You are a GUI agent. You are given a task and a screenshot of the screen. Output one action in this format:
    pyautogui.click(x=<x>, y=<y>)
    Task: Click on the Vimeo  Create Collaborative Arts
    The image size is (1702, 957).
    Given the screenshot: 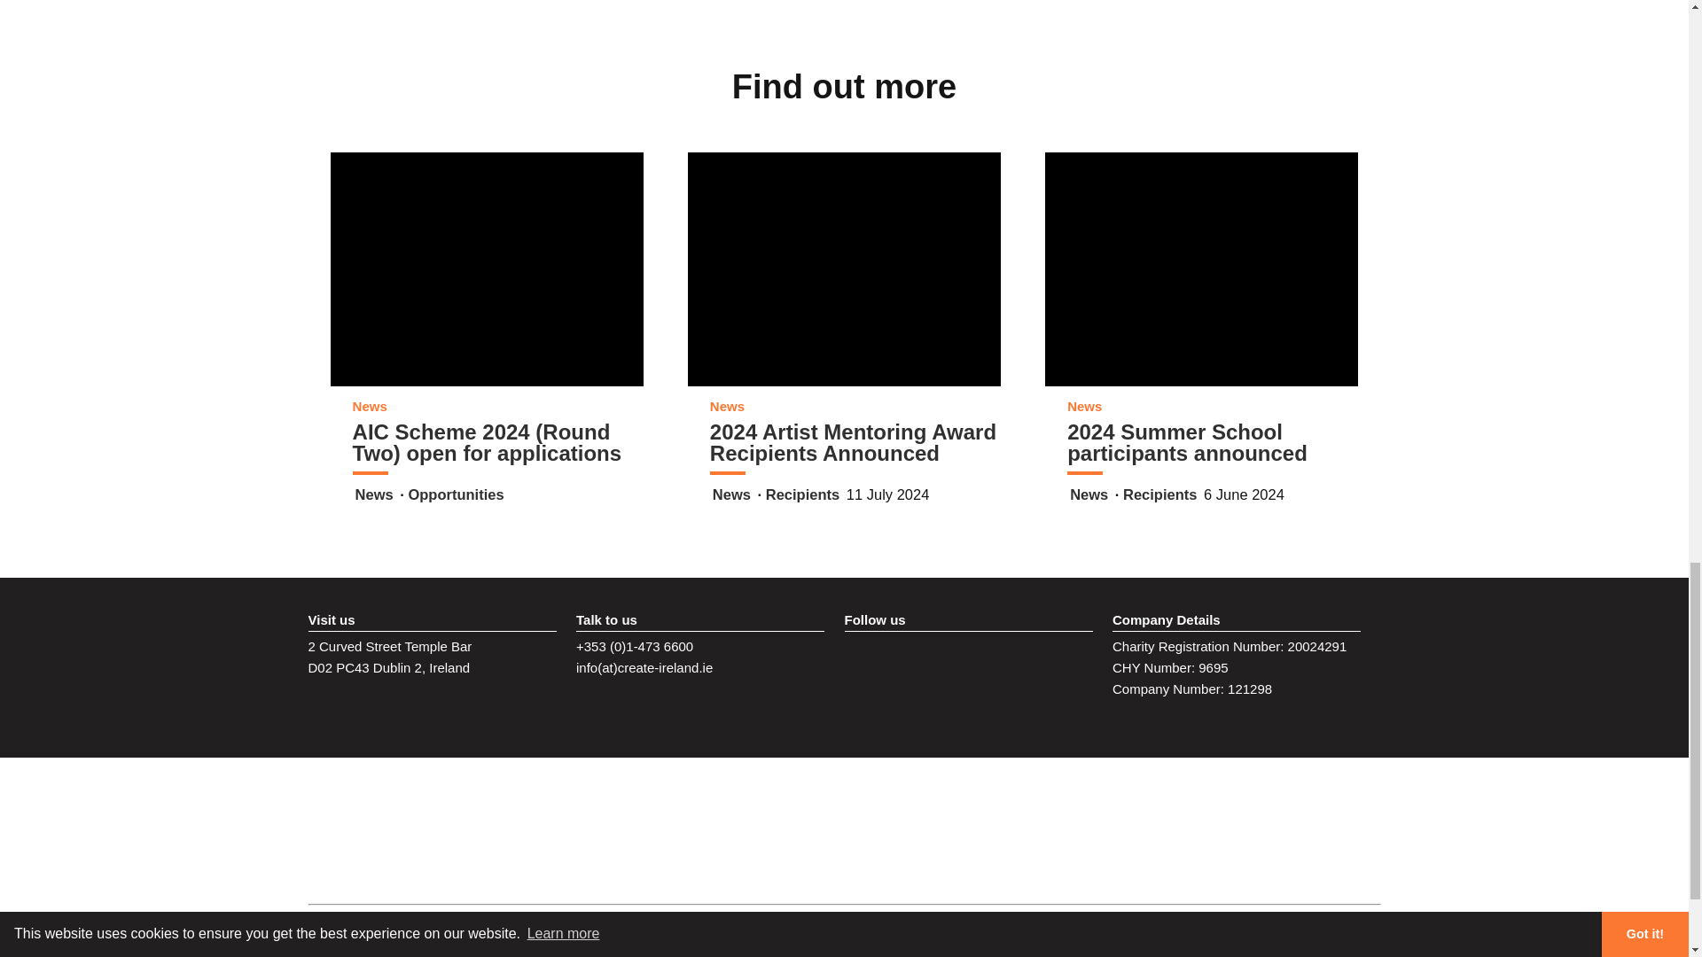 What is the action you would take?
    pyautogui.click(x=933, y=660)
    